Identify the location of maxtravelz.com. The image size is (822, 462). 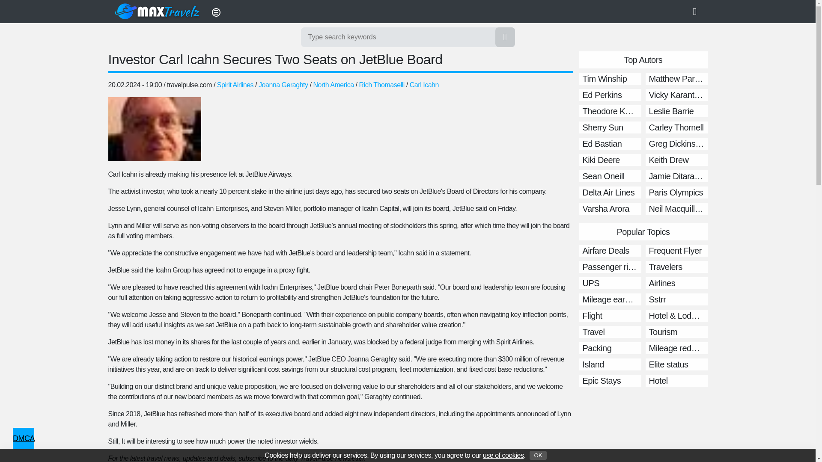
(158, 11).